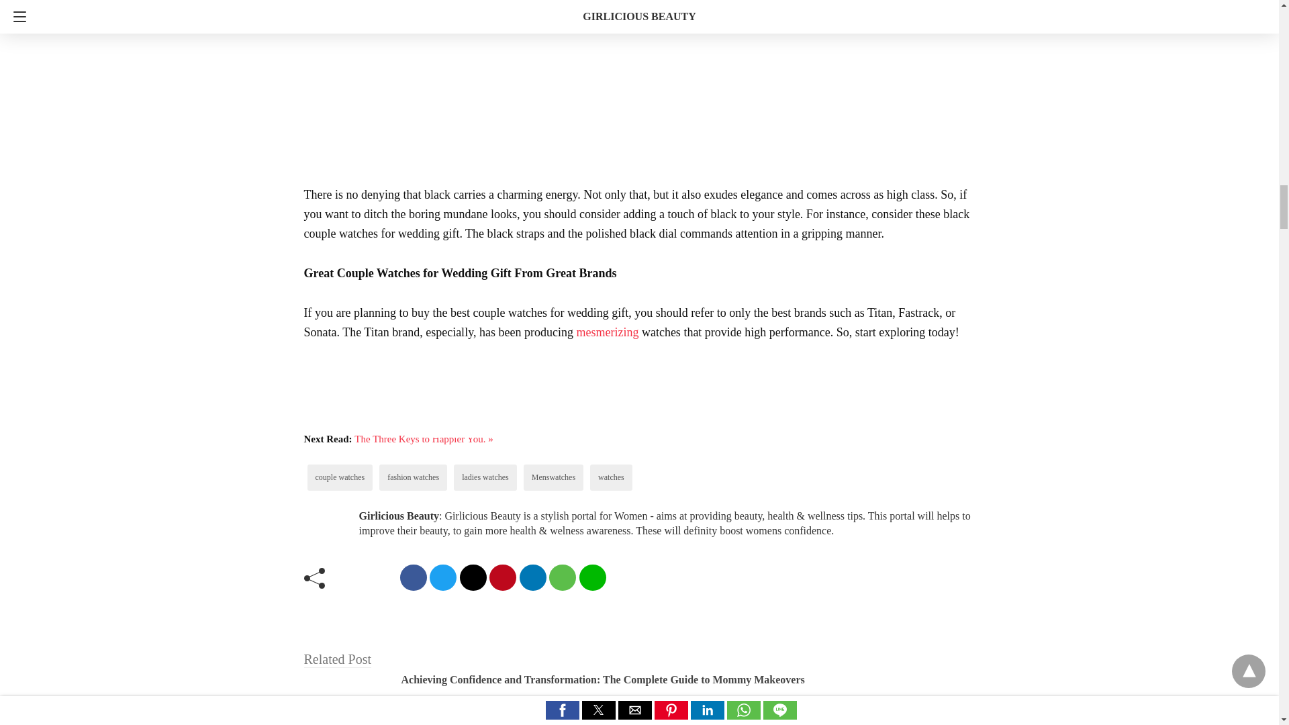 The image size is (1289, 725). I want to click on fashion watches, so click(414, 477).